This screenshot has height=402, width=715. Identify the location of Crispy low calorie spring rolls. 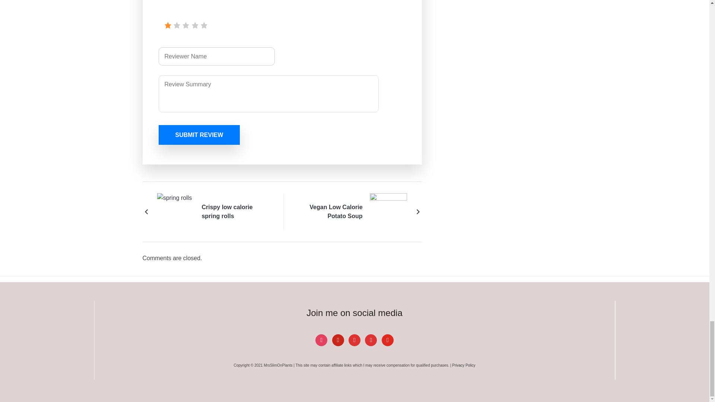
(176, 211).